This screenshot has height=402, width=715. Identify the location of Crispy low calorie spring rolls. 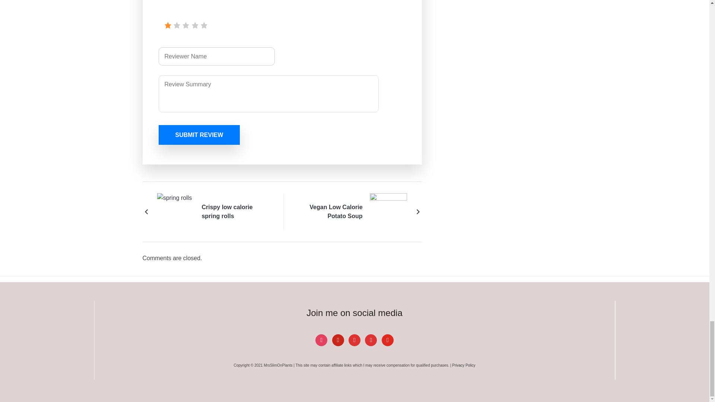
(176, 211).